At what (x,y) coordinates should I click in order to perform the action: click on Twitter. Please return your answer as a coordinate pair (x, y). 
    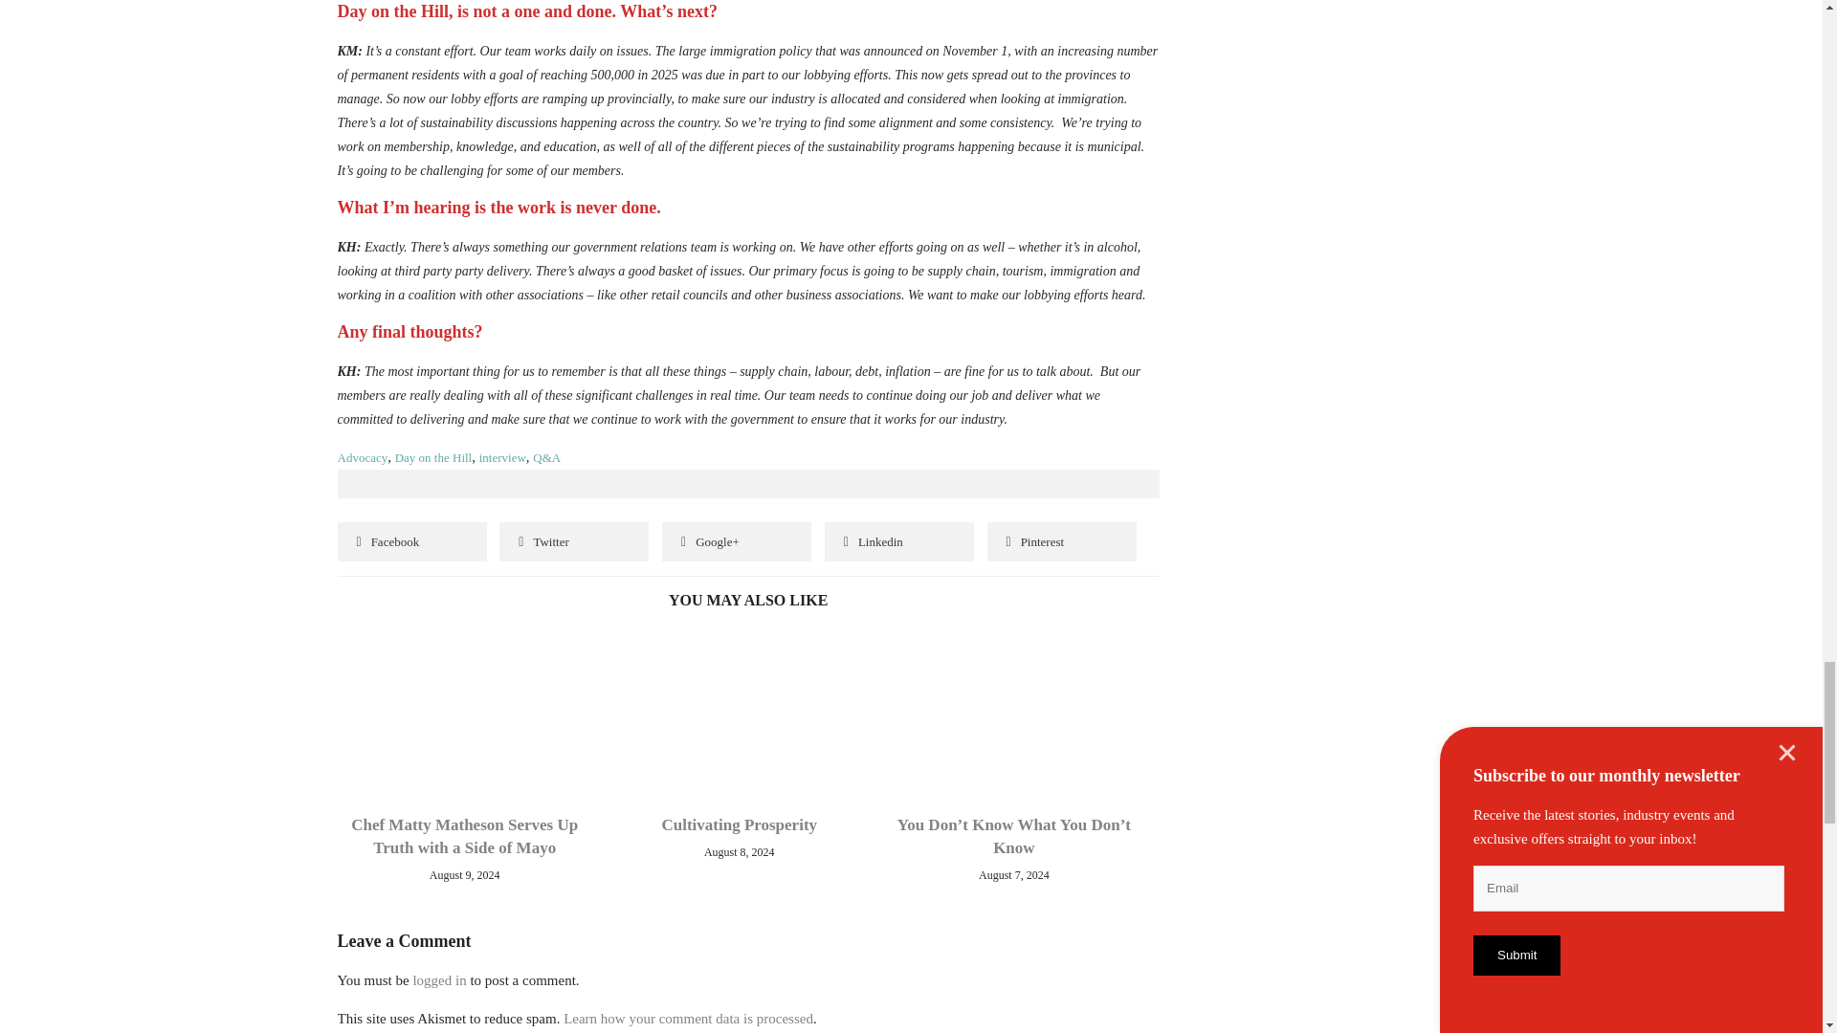
    Looking at the image, I should click on (574, 541).